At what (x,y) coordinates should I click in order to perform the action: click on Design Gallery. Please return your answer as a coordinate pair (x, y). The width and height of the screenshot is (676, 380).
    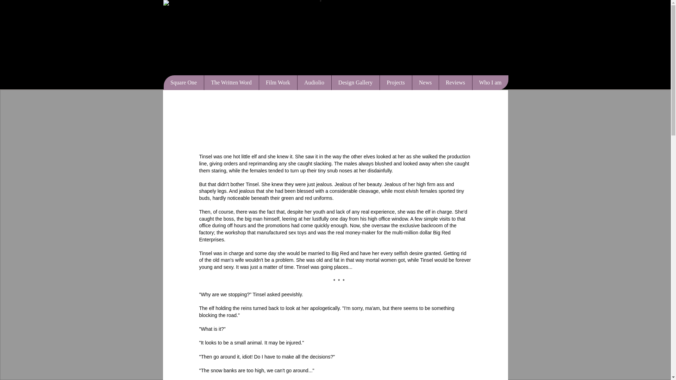
    Looking at the image, I should click on (355, 82).